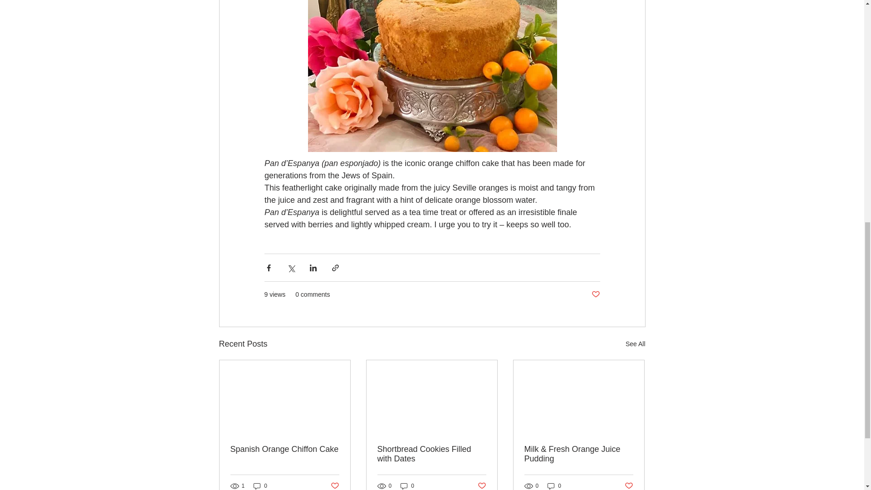 The height and width of the screenshot is (490, 871). What do you see at coordinates (260, 485) in the screenshot?
I see `0` at bounding box center [260, 485].